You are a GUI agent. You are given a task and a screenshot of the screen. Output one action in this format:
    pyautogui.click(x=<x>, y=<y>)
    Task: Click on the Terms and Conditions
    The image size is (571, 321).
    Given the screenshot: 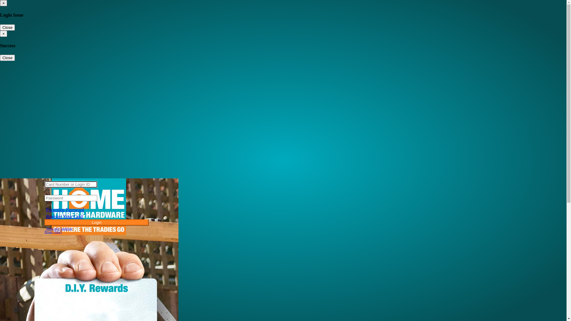 What is the action you would take?
    pyautogui.click(x=59, y=229)
    